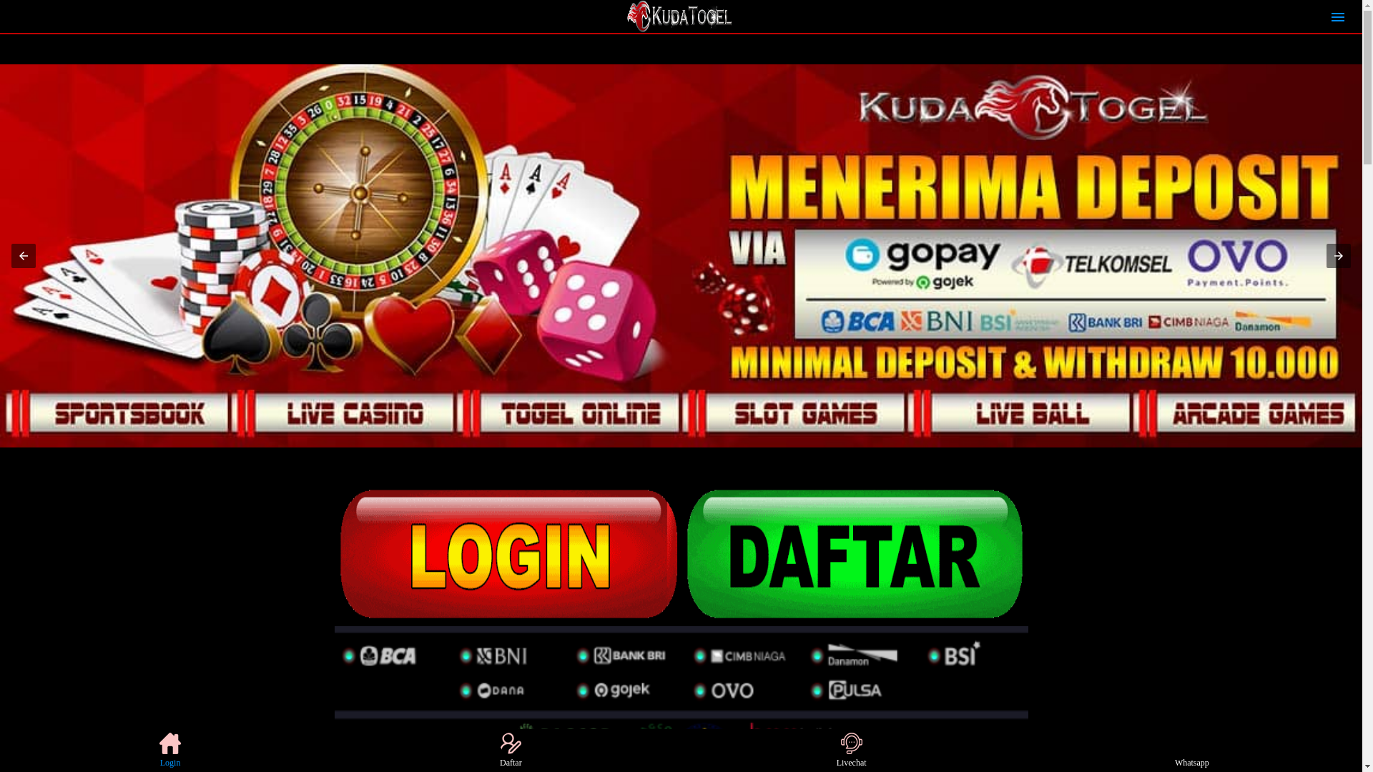 This screenshot has height=772, width=1373. I want to click on Whatsapp, so click(1191, 751).